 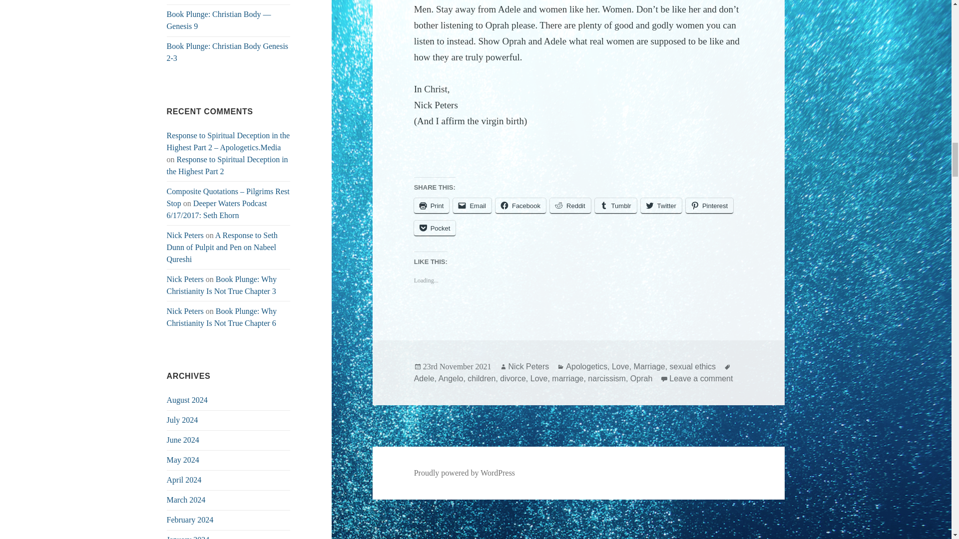 What do you see at coordinates (228, 52) in the screenshot?
I see `Book Plunge: Christian Body Genesis 2-3` at bounding box center [228, 52].